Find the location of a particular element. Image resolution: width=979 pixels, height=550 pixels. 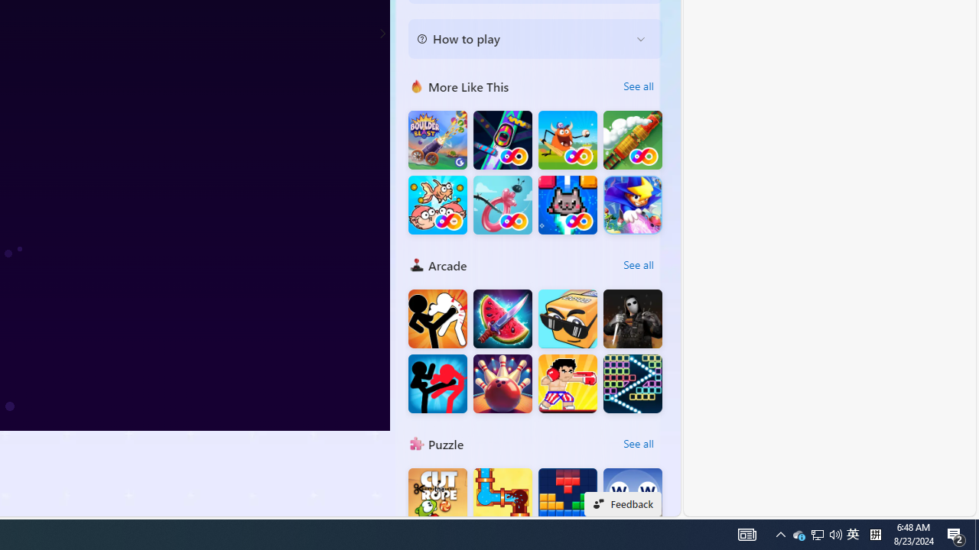

BlockBuster: Adventures Puzzle is located at coordinates (568, 498).